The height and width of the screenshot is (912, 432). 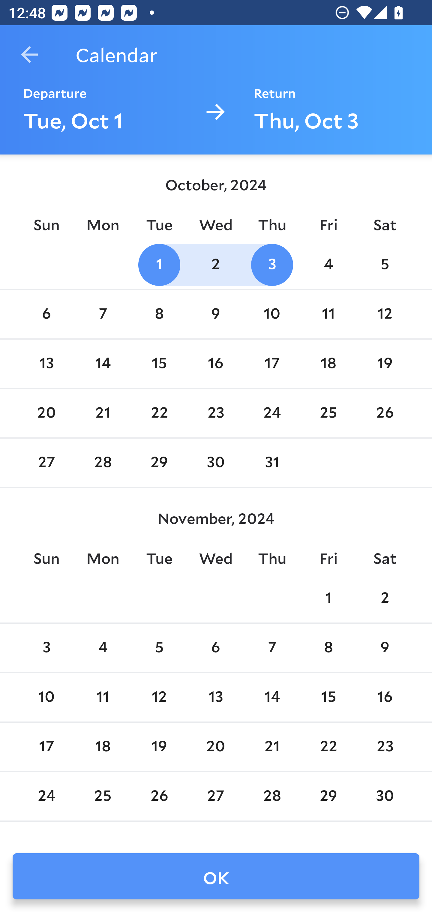 What do you see at coordinates (159, 364) in the screenshot?
I see `15` at bounding box center [159, 364].